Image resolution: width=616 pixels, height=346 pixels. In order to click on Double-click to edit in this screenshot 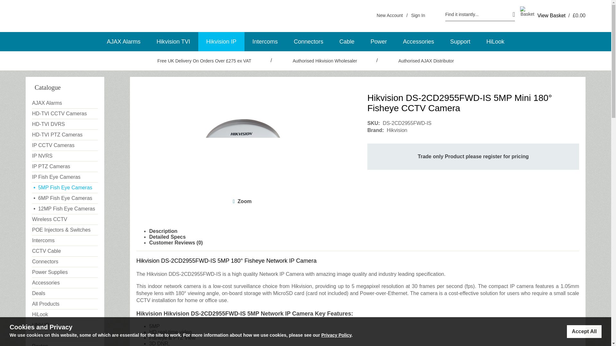, I will do `click(218, 313)`.